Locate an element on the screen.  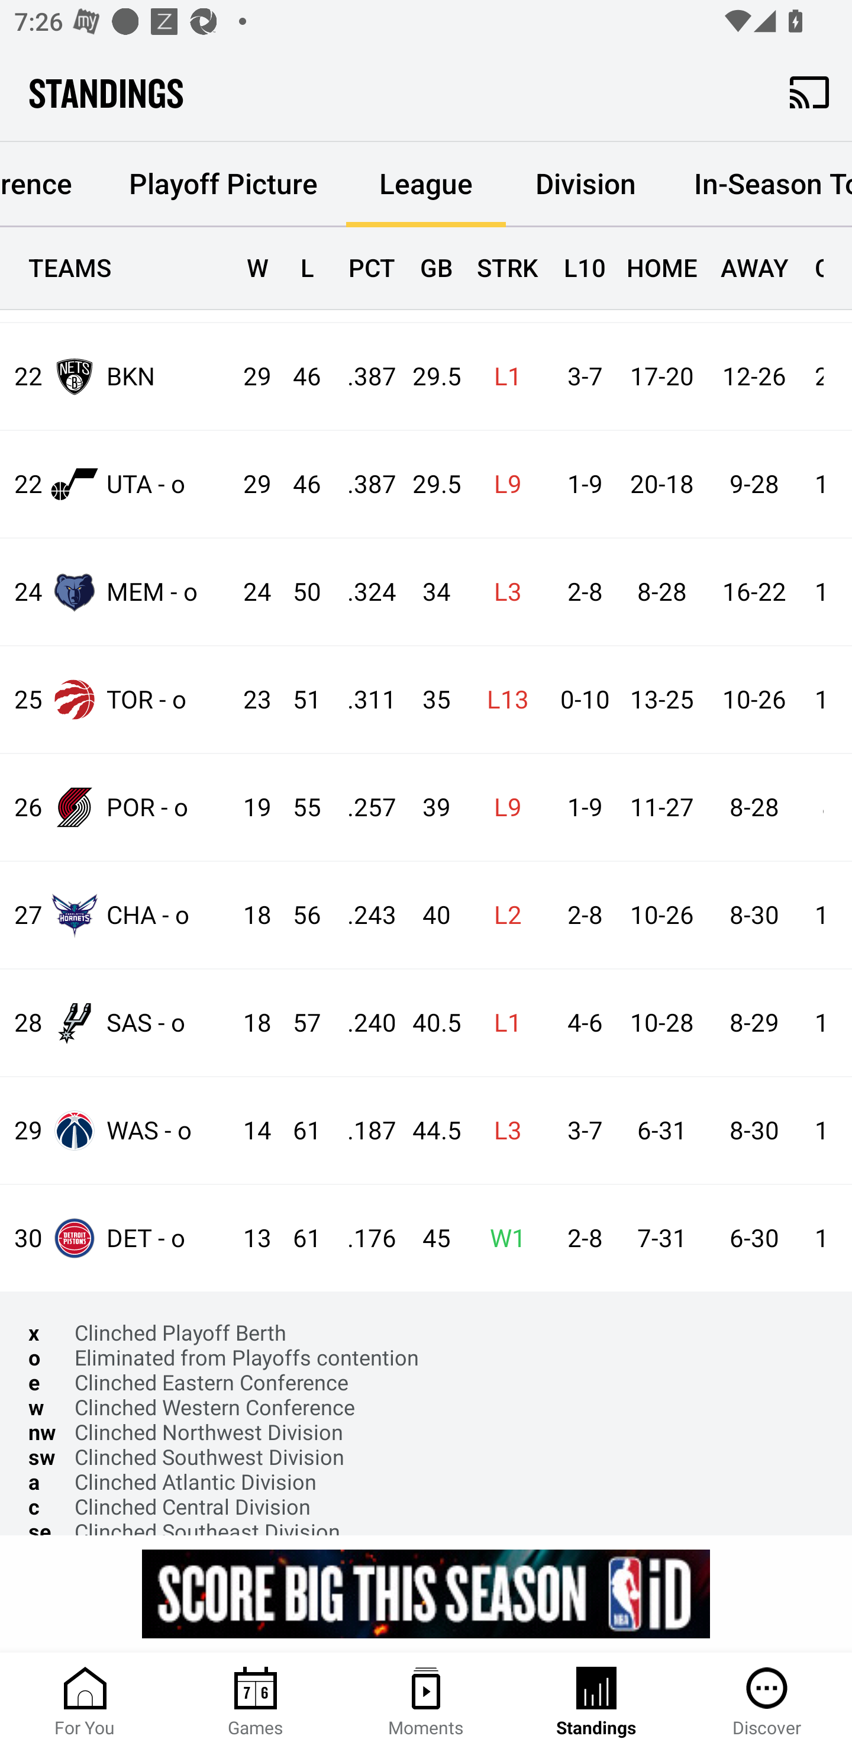
3-7 is located at coordinates (579, 378).